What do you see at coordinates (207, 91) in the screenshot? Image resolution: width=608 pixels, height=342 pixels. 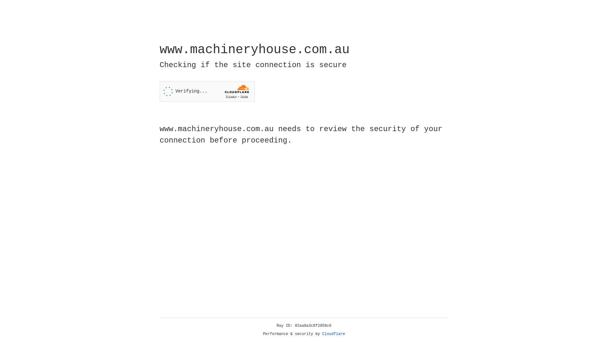 I see `Widget containing a Cloudflare security challenge` at bounding box center [207, 91].